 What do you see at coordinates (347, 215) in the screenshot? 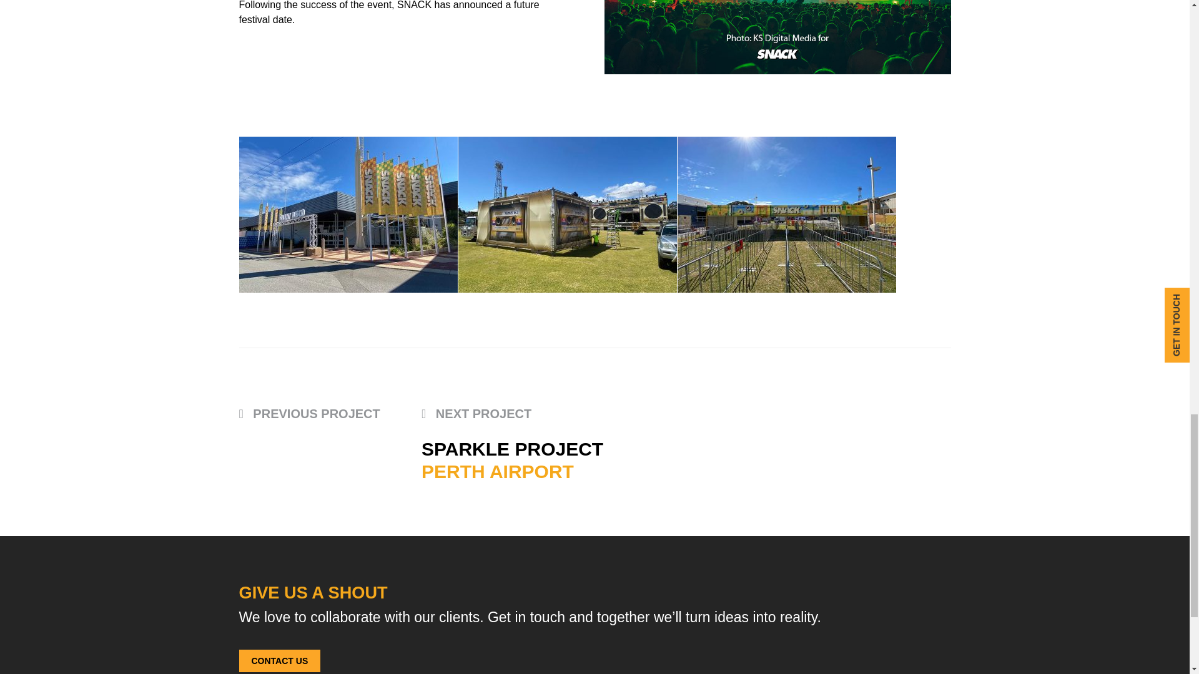
I see `banner poles festival` at bounding box center [347, 215].